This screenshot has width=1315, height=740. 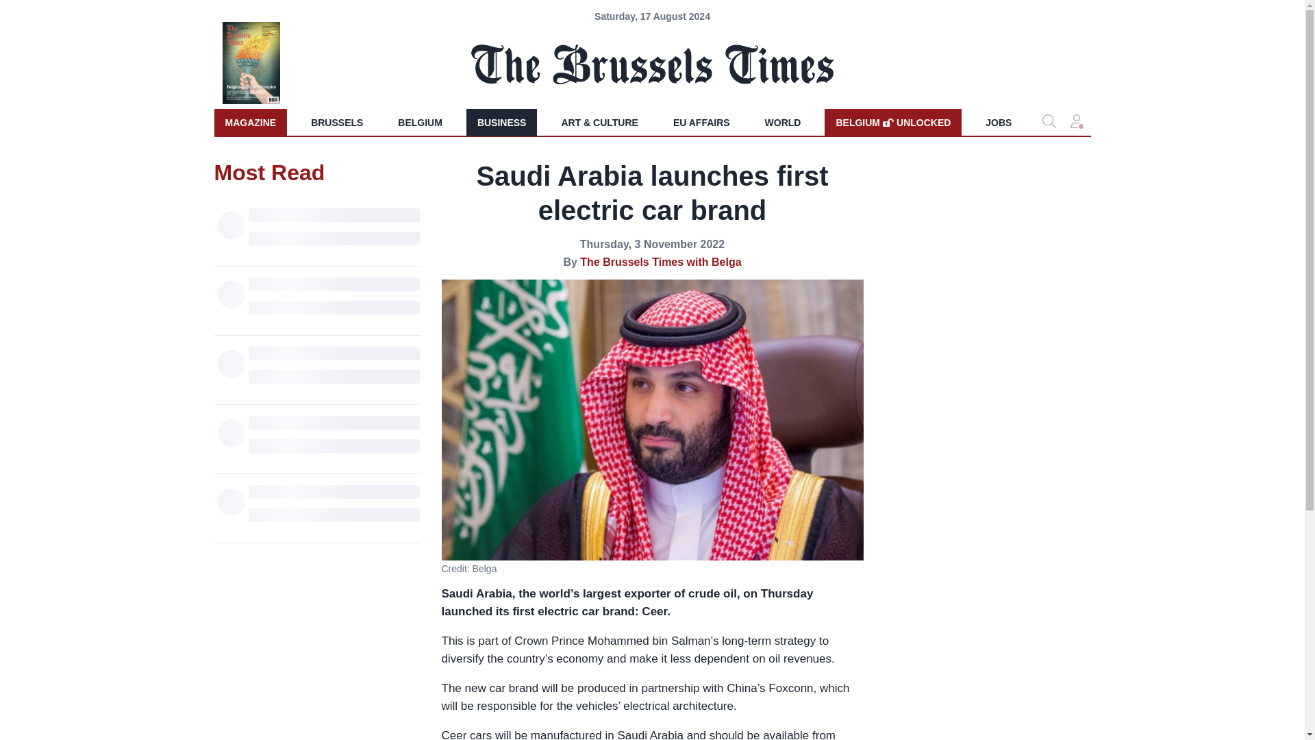 What do you see at coordinates (502, 122) in the screenshot?
I see `MAGAZINE` at bounding box center [502, 122].